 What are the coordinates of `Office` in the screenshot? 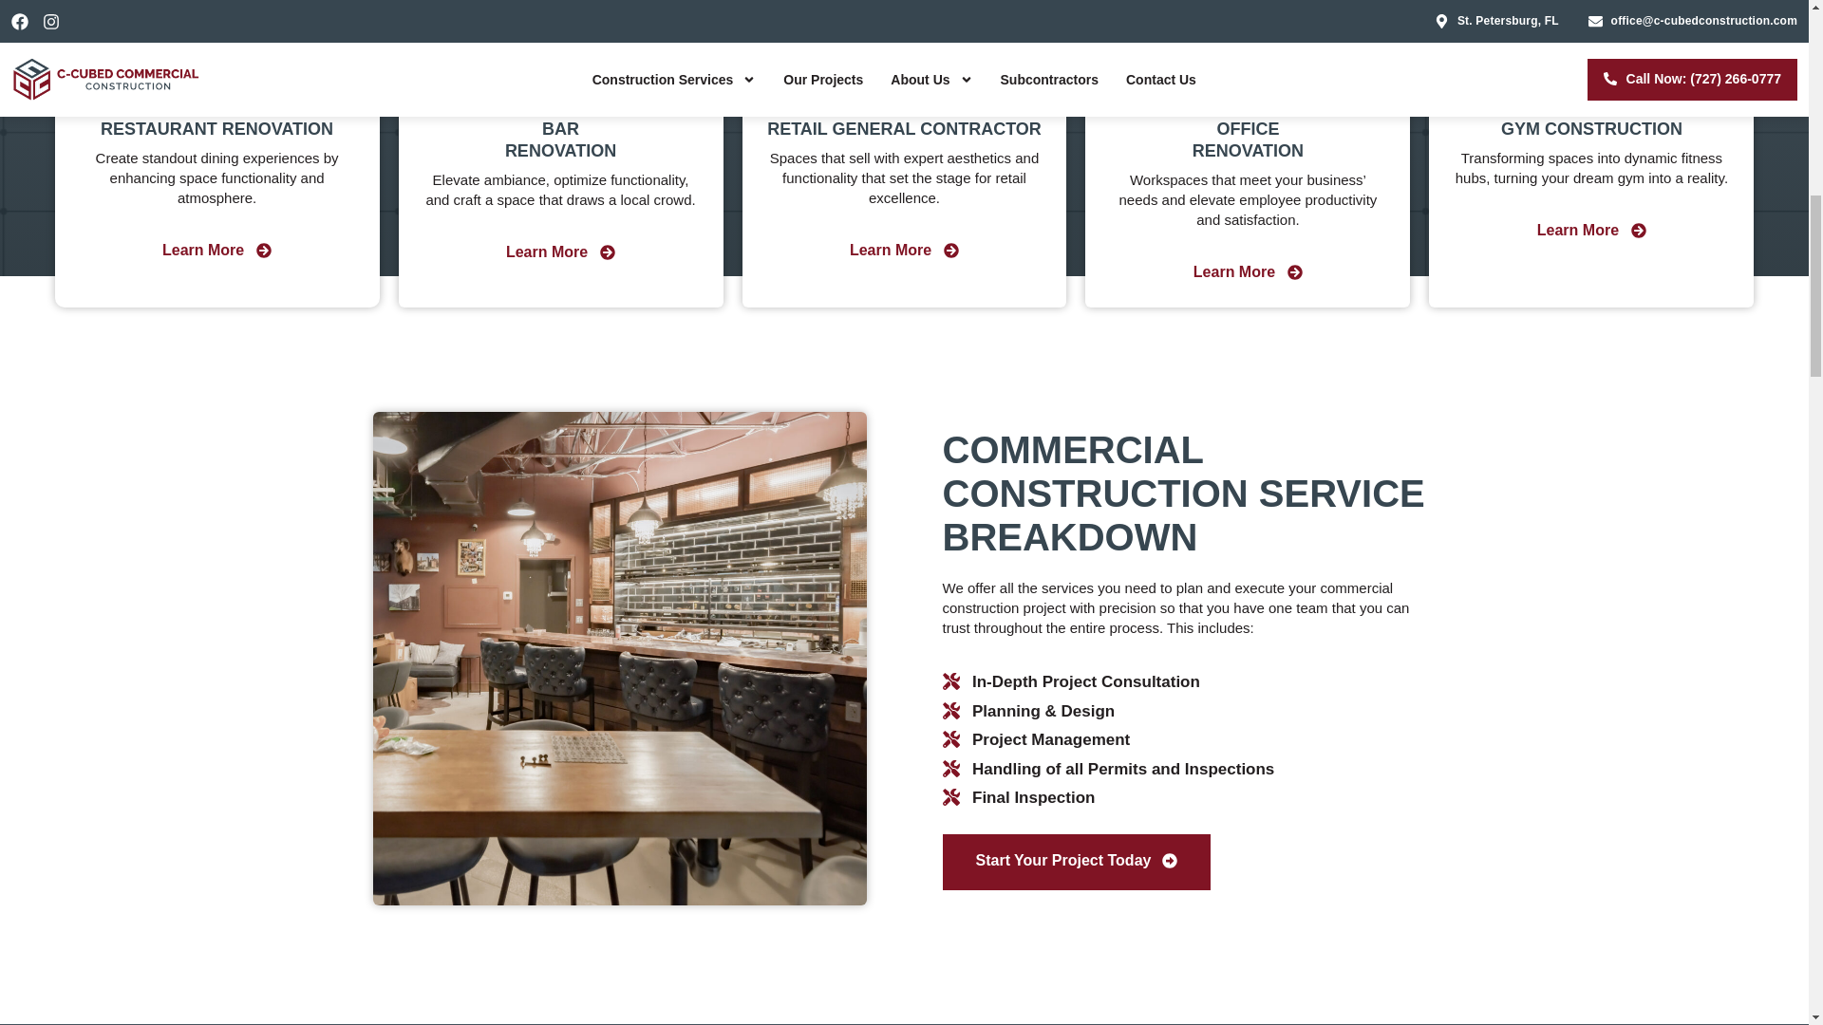 It's located at (1248, 65).